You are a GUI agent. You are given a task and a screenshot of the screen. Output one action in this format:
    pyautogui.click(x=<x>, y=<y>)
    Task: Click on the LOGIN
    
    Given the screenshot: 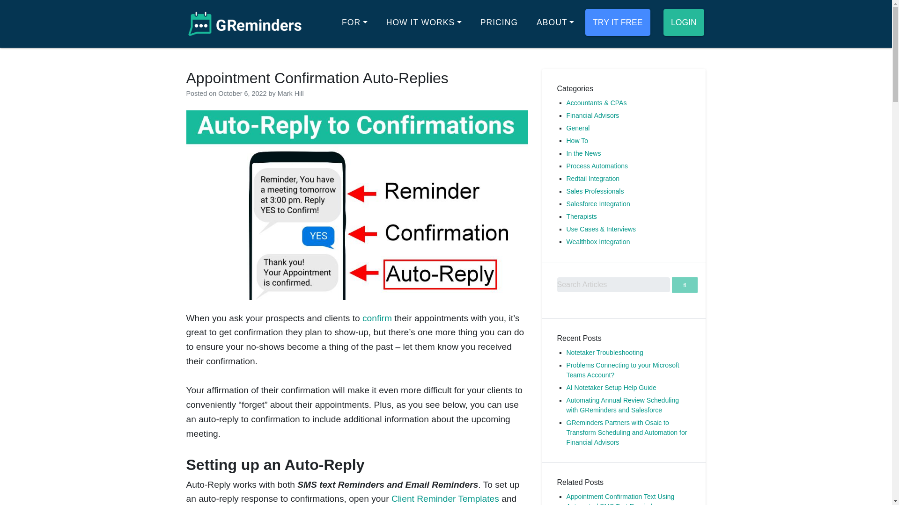 What is the action you would take?
    pyautogui.click(x=684, y=22)
    